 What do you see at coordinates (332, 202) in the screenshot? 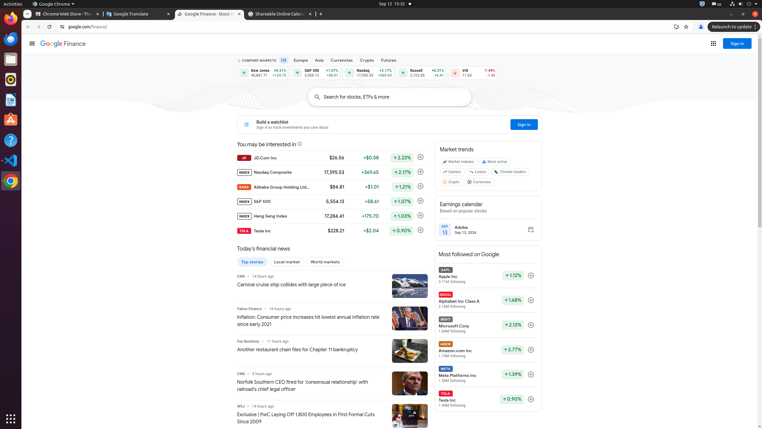
I see `INDEX S&P 500 5,554.13 +58.61 Up by 1.07% Follow` at bounding box center [332, 202].